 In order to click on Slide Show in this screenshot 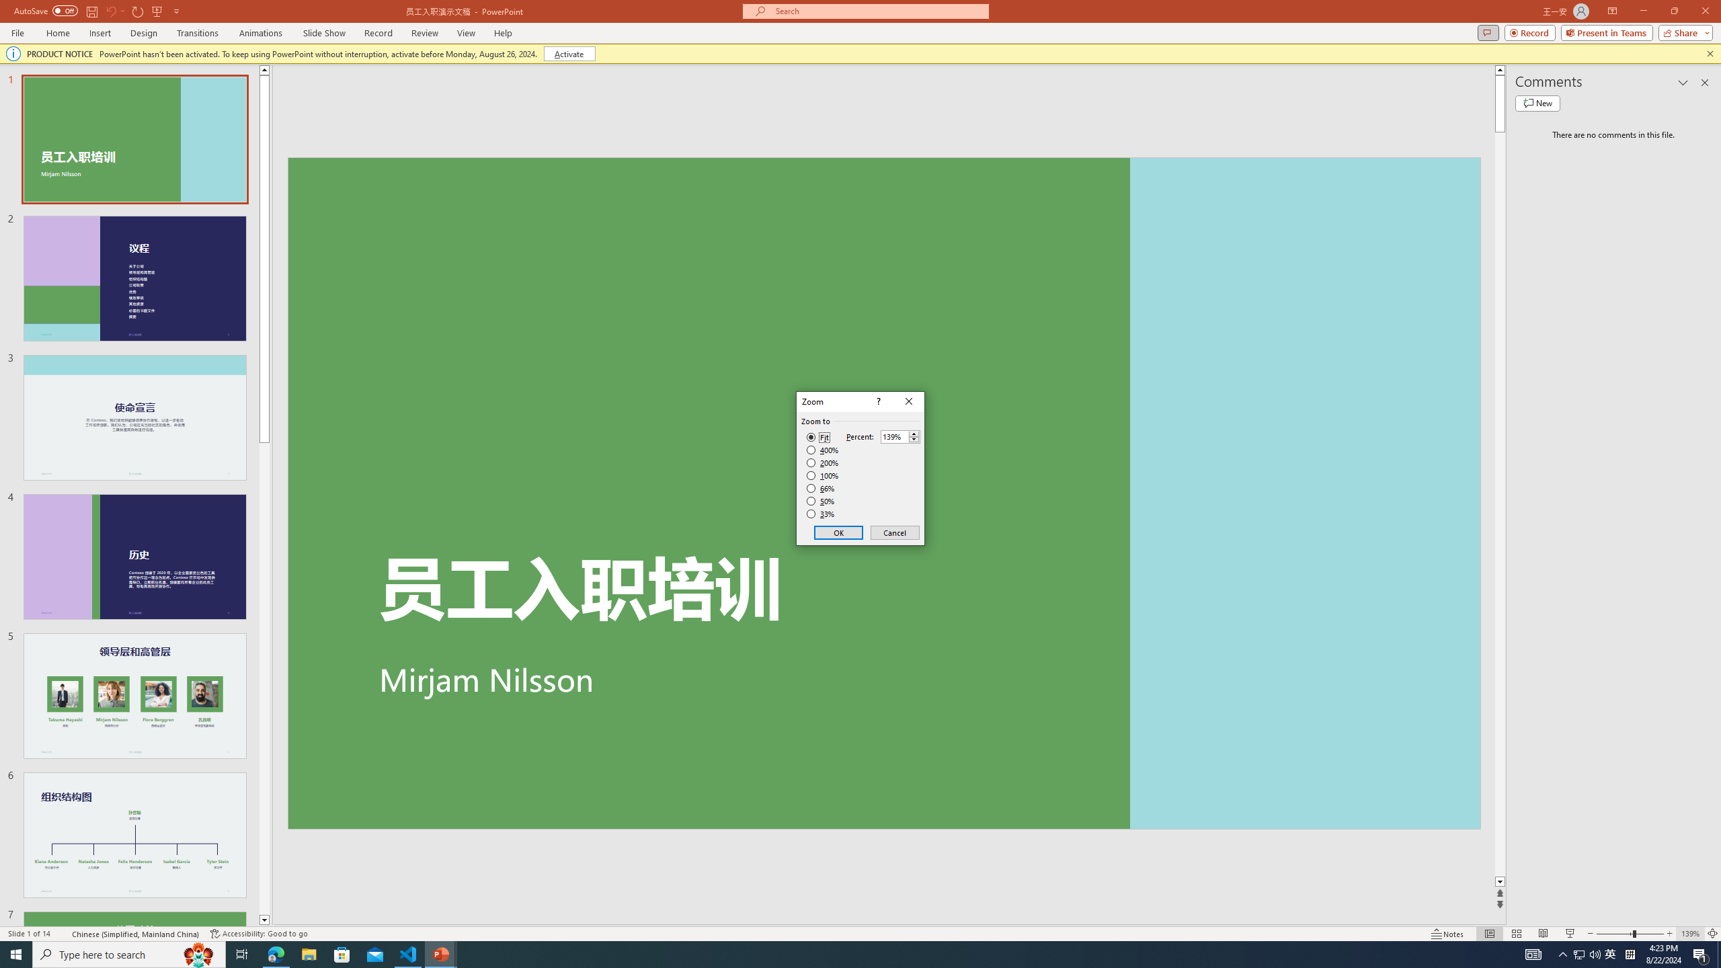, I will do `click(1570, 934)`.